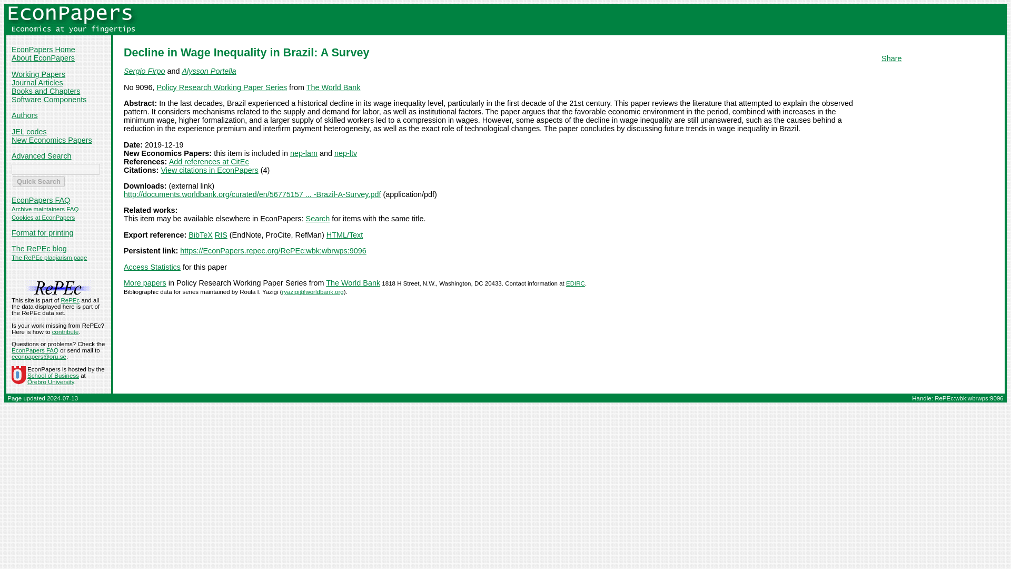 The height and width of the screenshot is (569, 1011). What do you see at coordinates (209, 162) in the screenshot?
I see `Add references at CitEc` at bounding box center [209, 162].